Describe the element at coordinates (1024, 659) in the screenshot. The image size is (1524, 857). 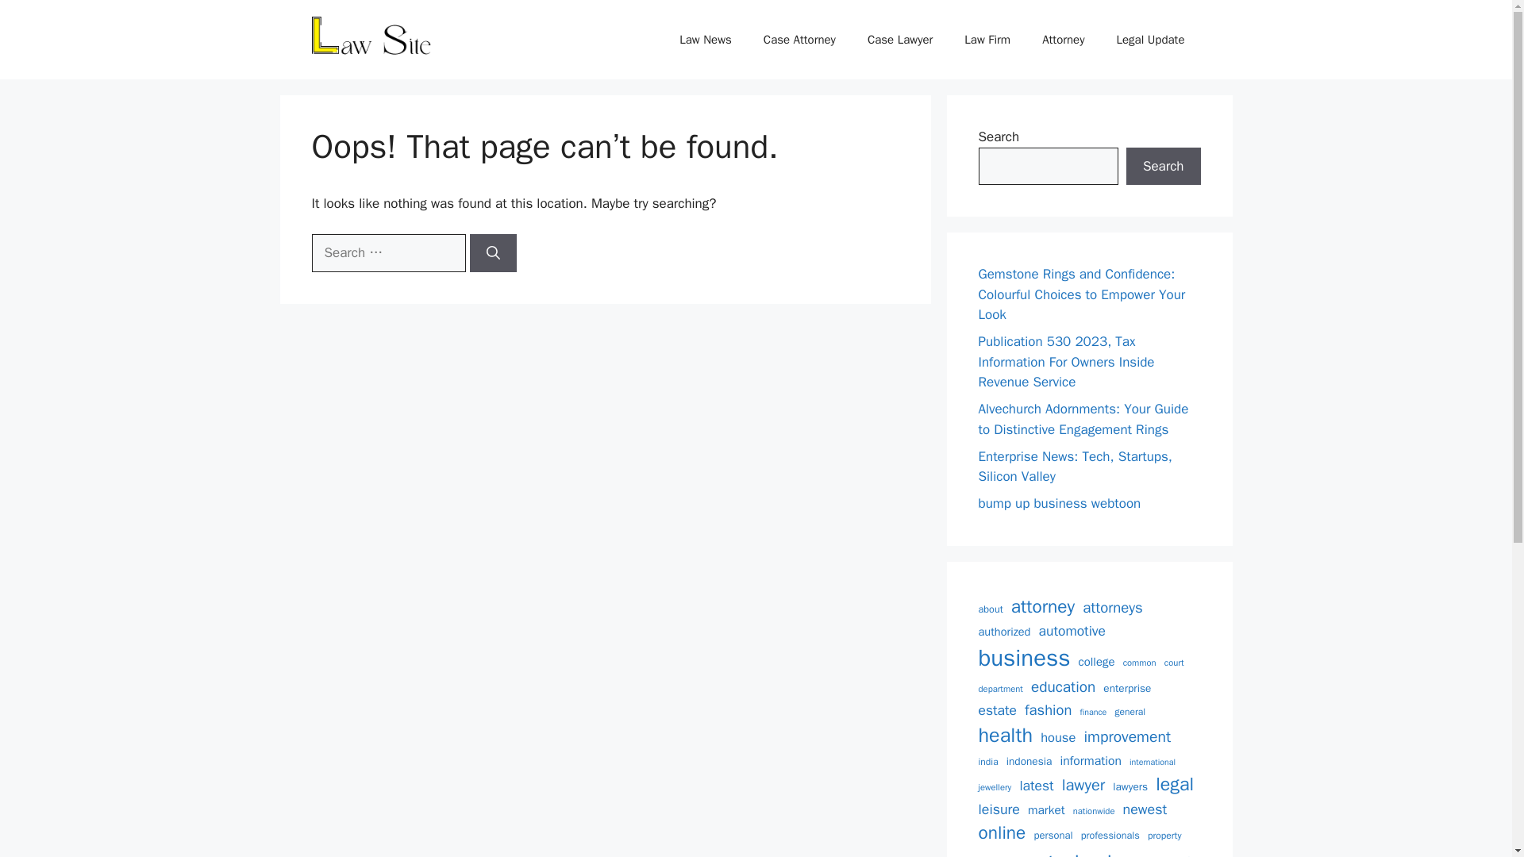
I see `business` at that location.